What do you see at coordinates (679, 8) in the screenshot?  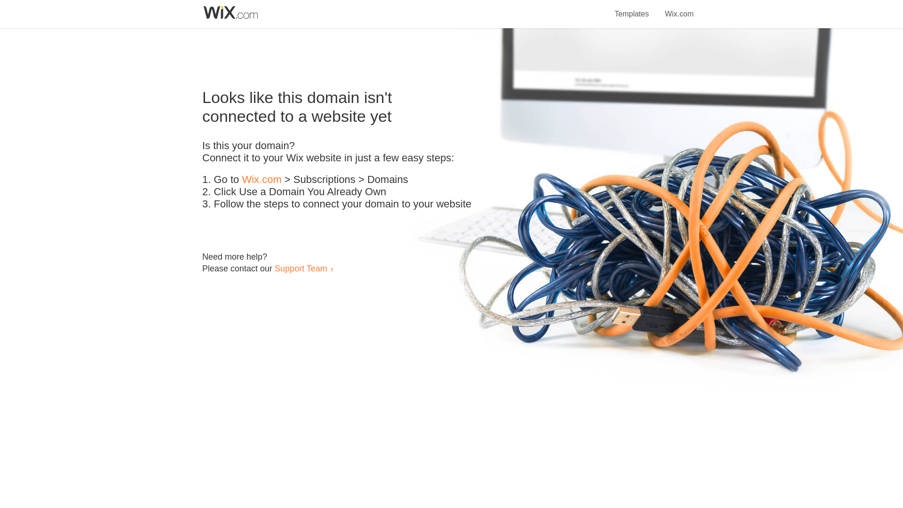 I see `Wix.com` at bounding box center [679, 8].